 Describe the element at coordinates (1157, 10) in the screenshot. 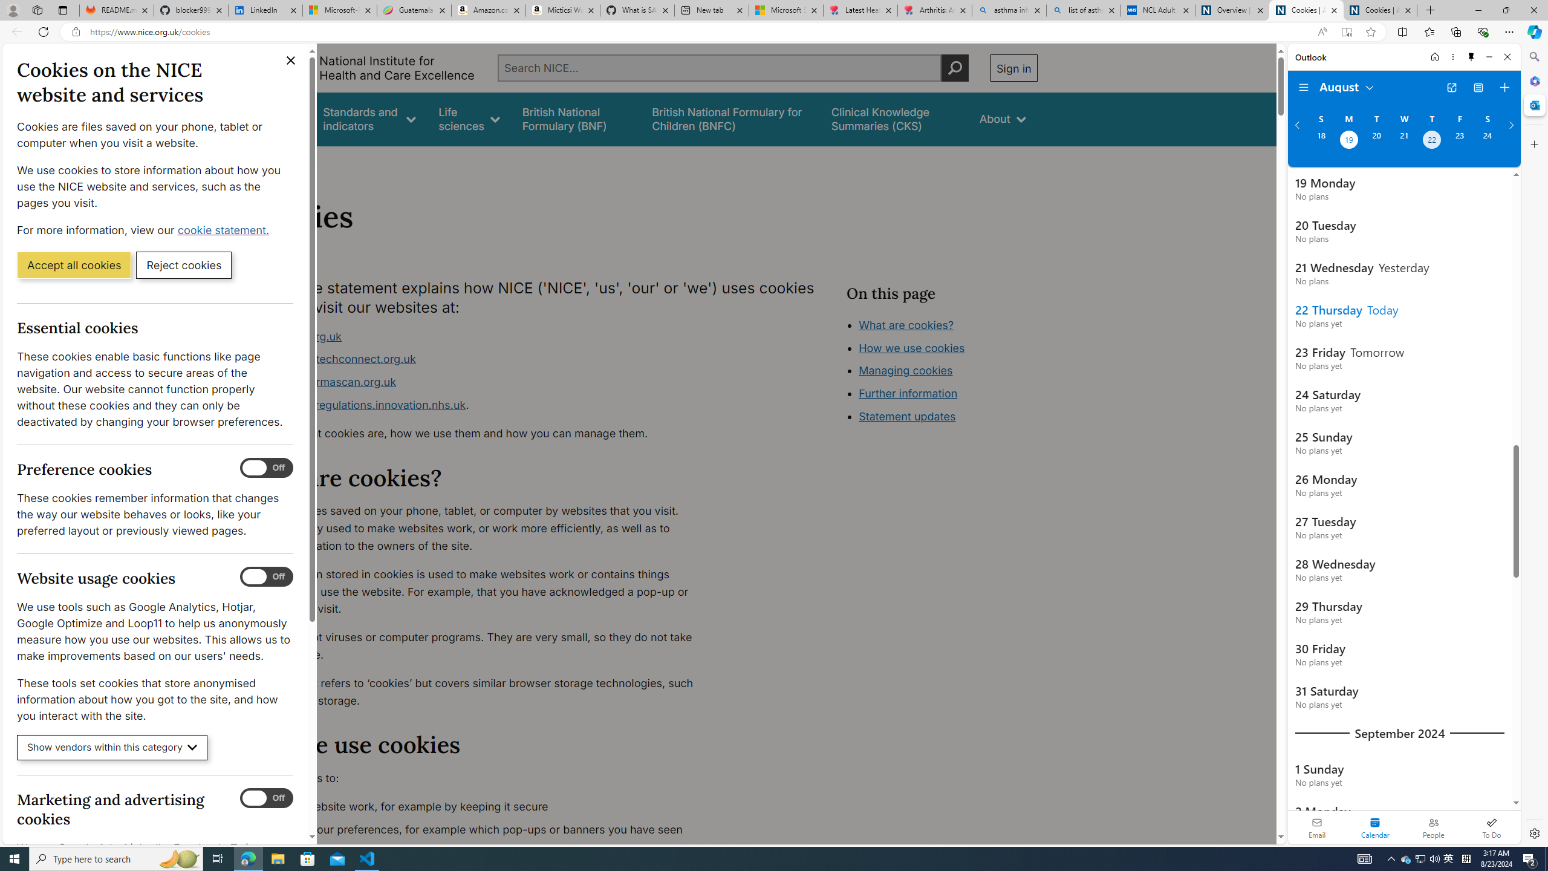

I see `NCL Adult Asthma Inhaler Choice Guideline` at that location.